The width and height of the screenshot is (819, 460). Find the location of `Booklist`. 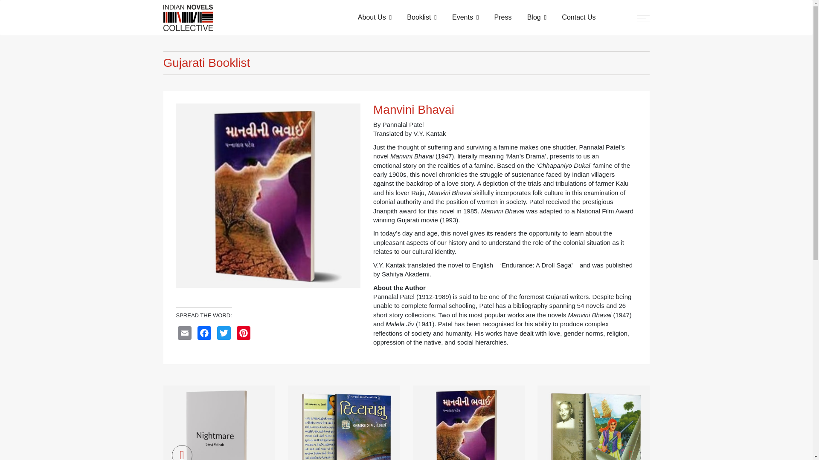

Booklist is located at coordinates (422, 17).